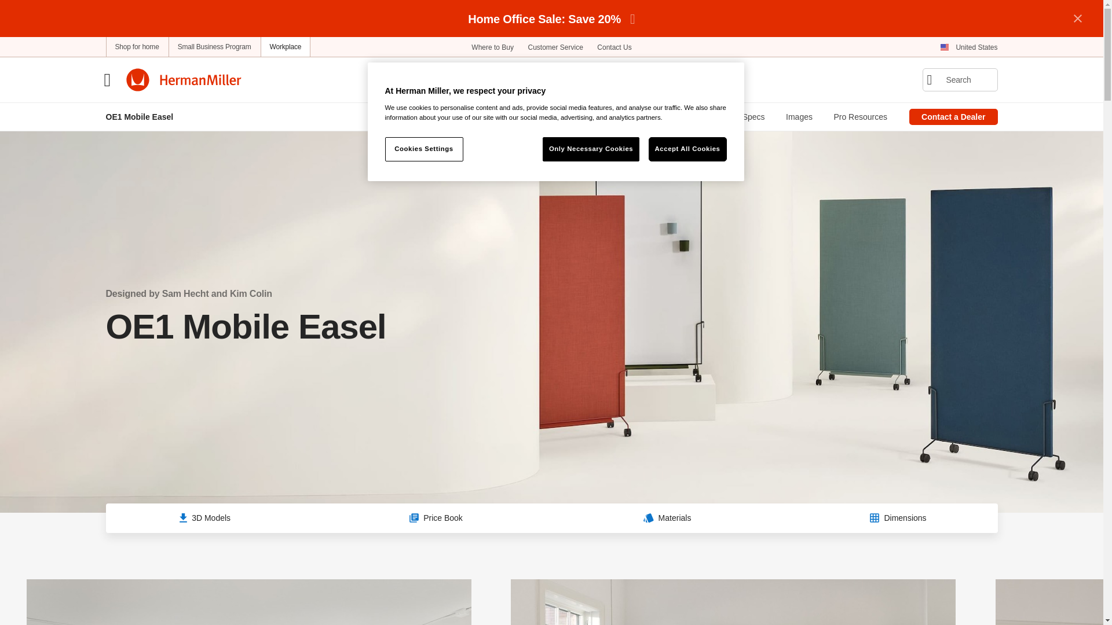 This screenshot has width=1112, height=625. Describe the element at coordinates (944, 47) in the screenshot. I see `United-States.png` at that location.